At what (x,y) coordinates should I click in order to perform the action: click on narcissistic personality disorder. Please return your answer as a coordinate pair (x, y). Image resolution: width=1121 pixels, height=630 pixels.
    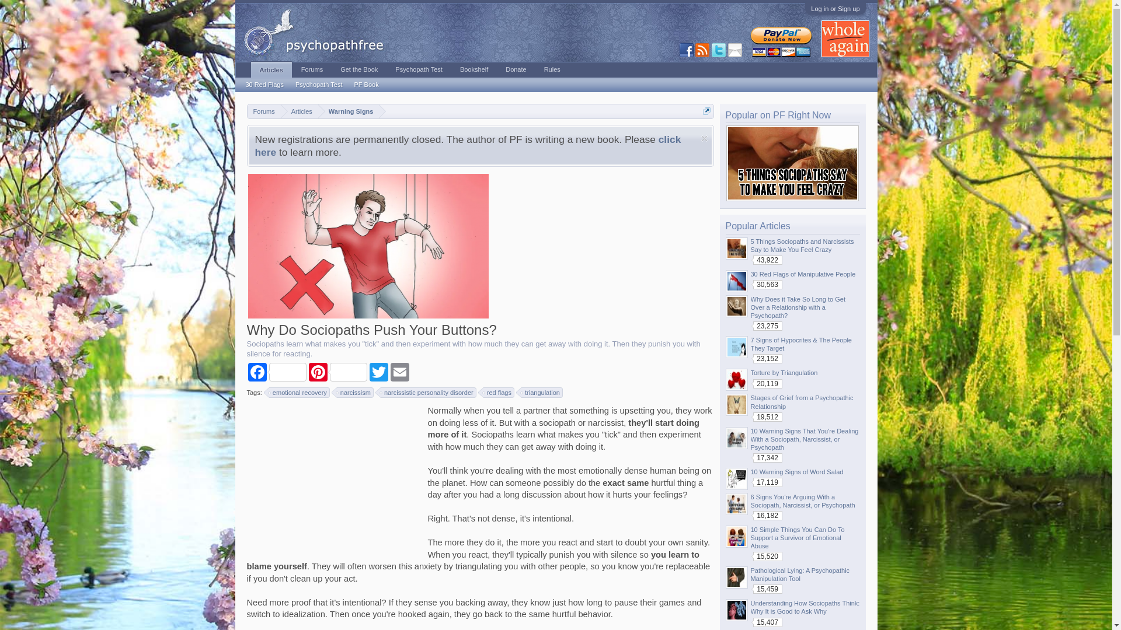
    Looking at the image, I should click on (429, 392).